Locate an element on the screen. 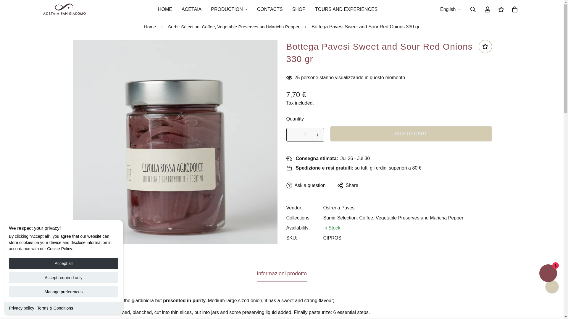 The image size is (568, 319). CONTACTS is located at coordinates (150, 27).